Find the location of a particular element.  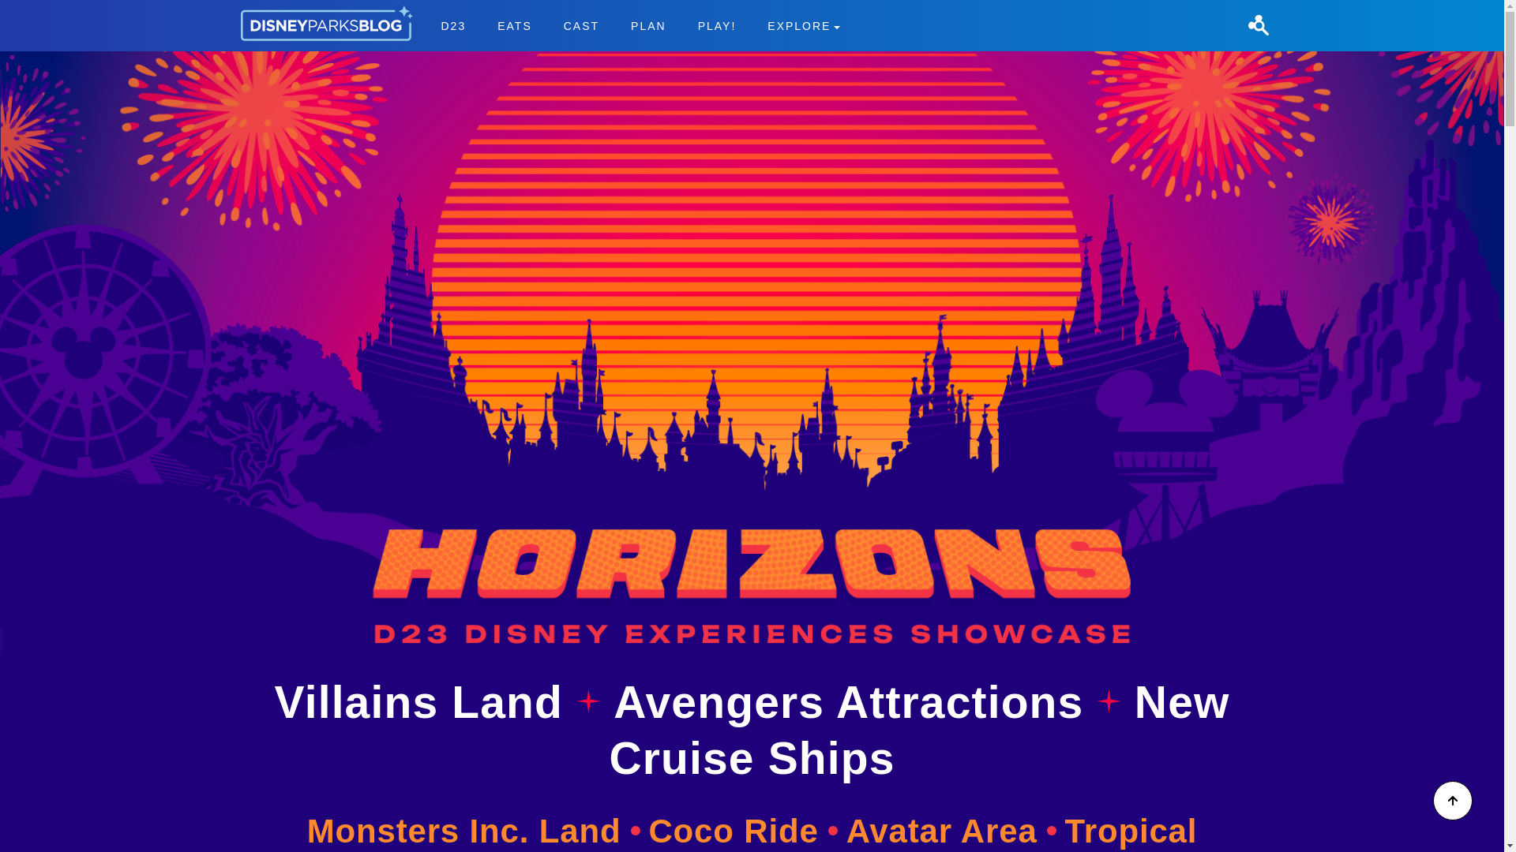

Villains Land is located at coordinates (425, 702).